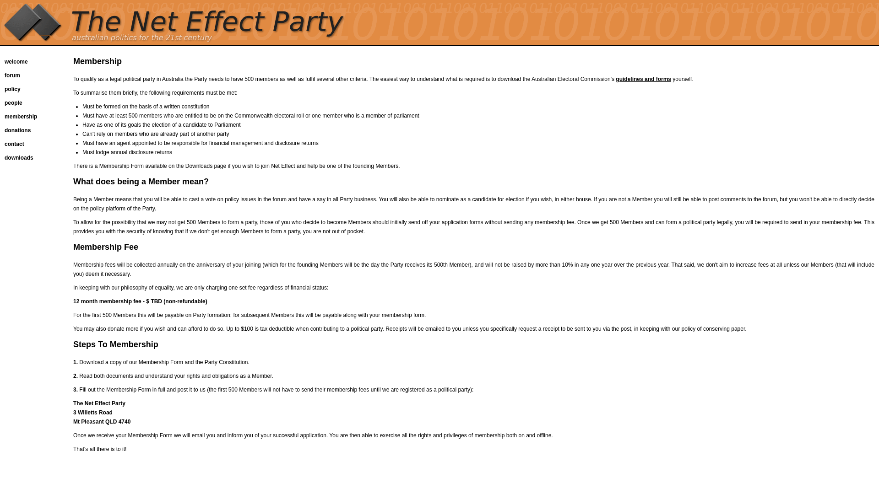 This screenshot has height=494, width=879. I want to click on contact, so click(15, 144).